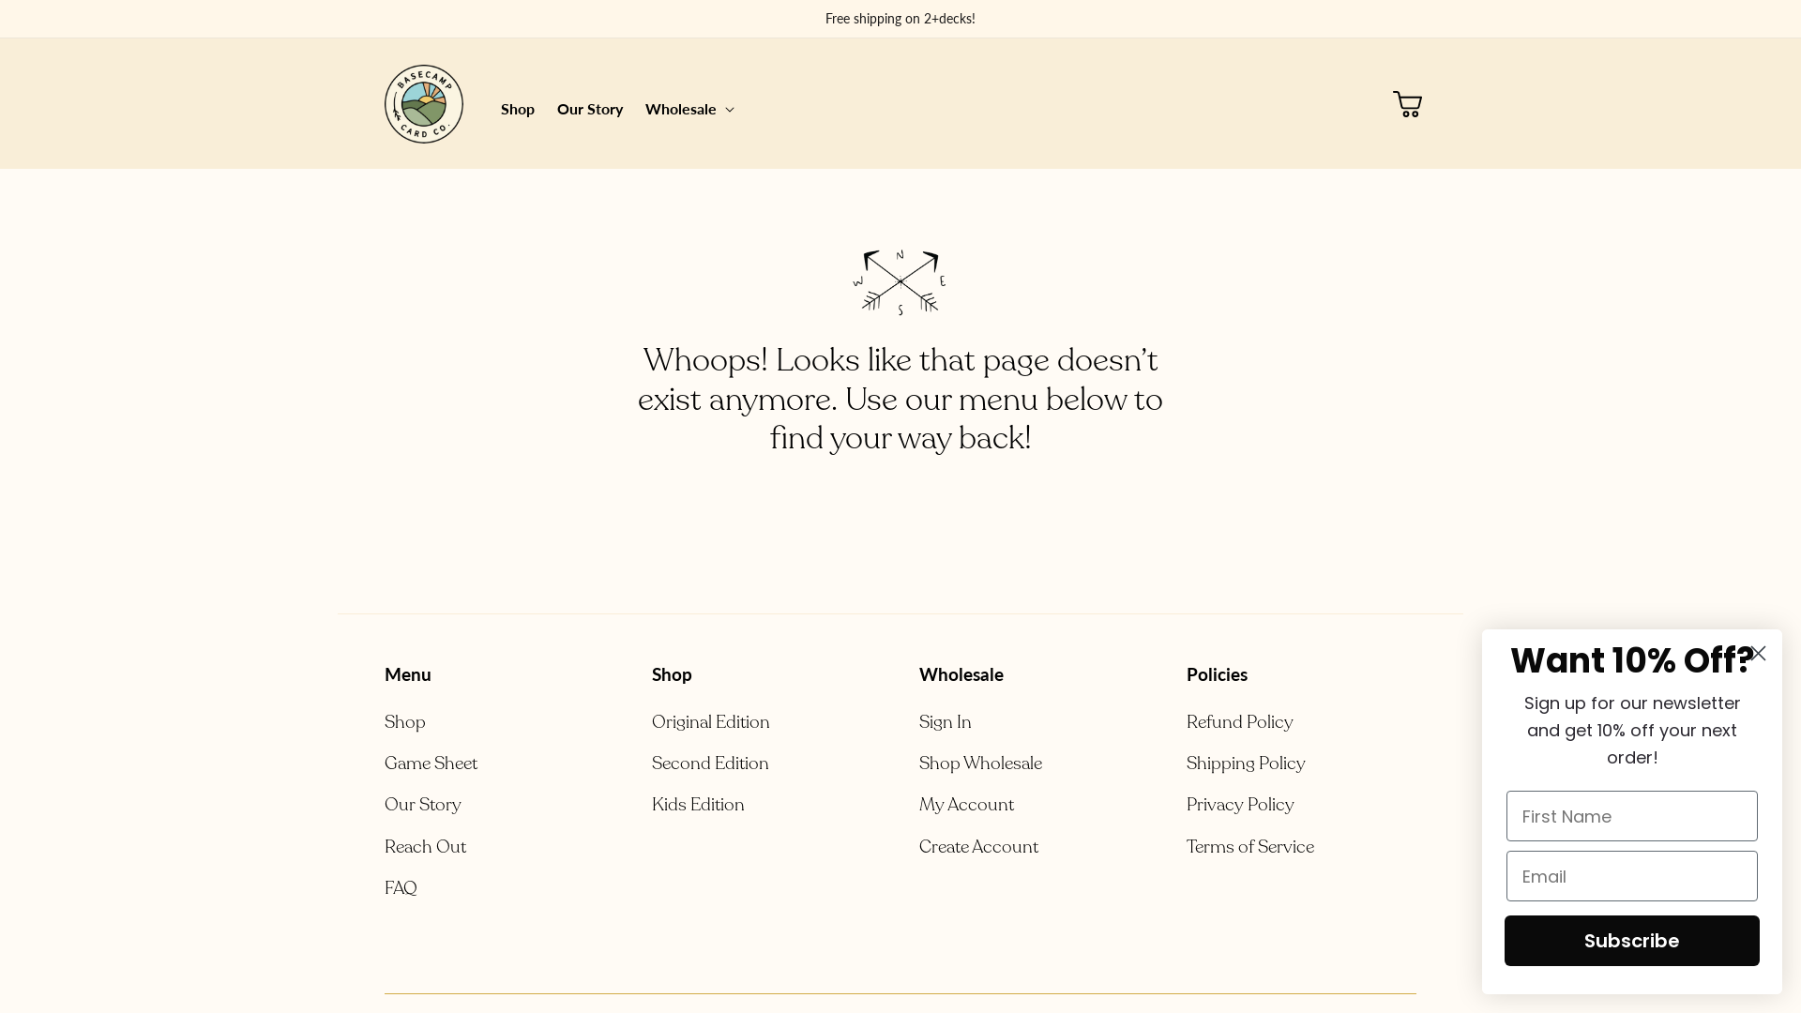 This screenshot has height=1013, width=1801. I want to click on Close dialog 1, so click(1758, 653).